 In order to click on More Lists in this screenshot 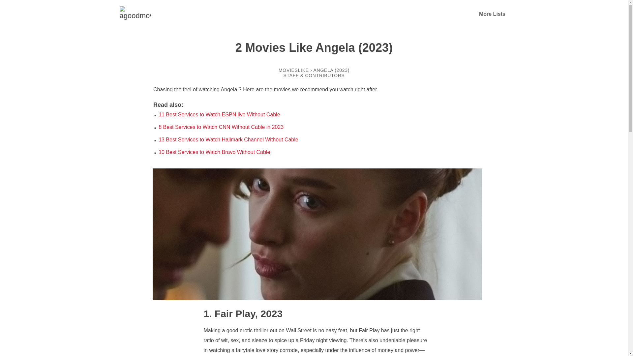, I will do `click(492, 14)`.